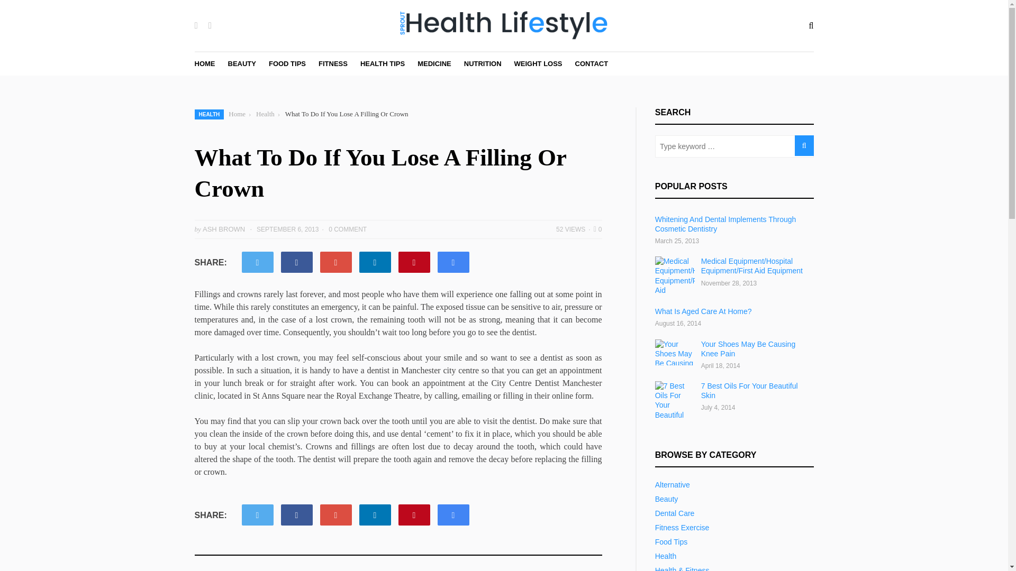 The width and height of the screenshot is (1016, 571). I want to click on Health, so click(265, 114).